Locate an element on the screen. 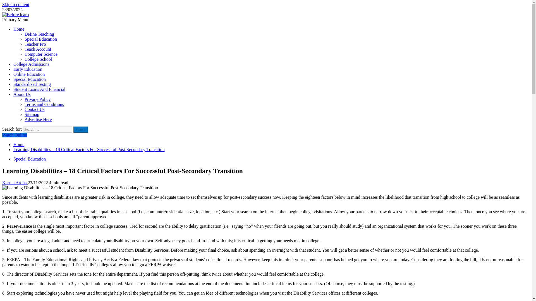  Kurnia Ardha is located at coordinates (15, 183).